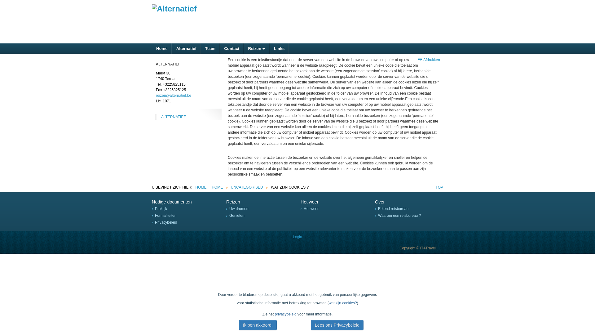  I want to click on Waarom een reisbureau ?, so click(399, 216).